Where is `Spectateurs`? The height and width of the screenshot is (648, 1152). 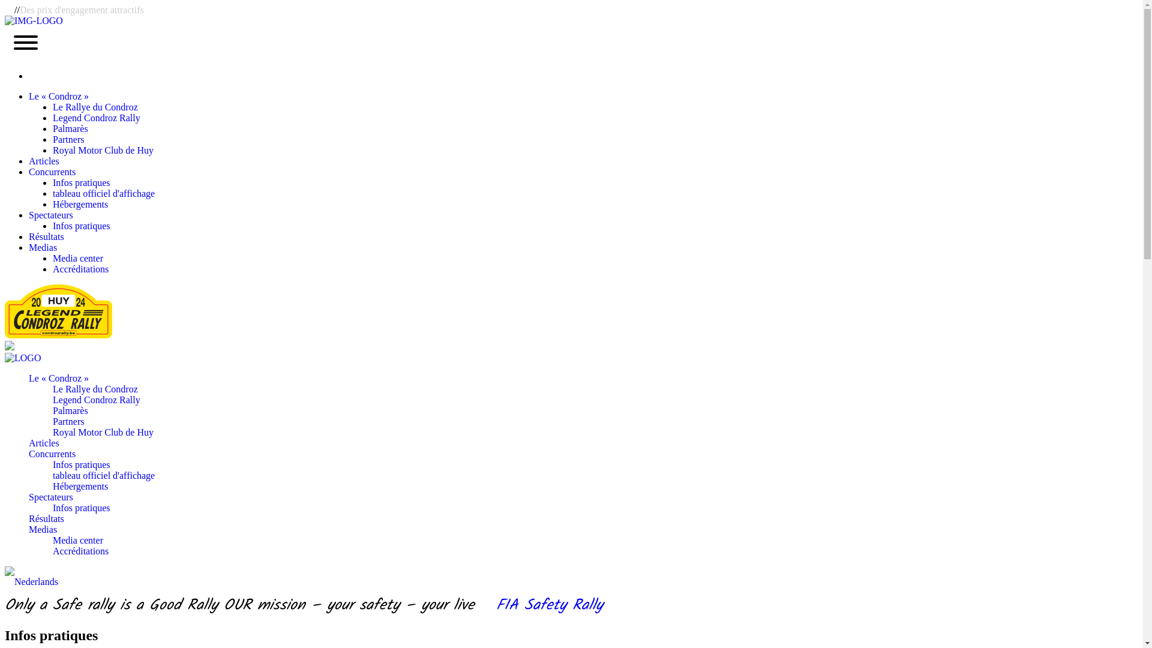
Spectateurs is located at coordinates (51, 497).